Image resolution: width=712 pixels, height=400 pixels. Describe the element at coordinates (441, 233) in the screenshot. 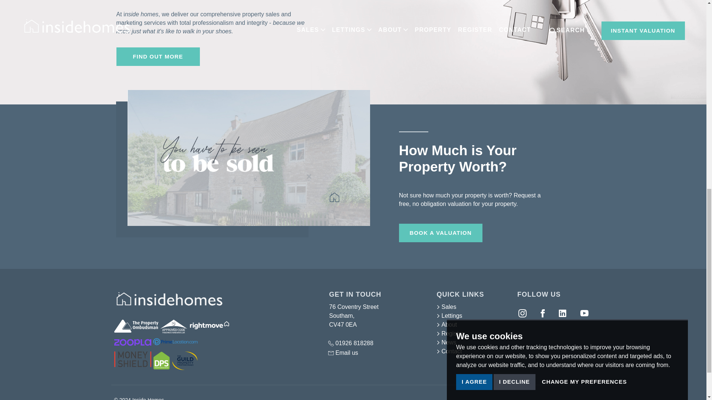

I see `BOOK A VALUATION` at that location.